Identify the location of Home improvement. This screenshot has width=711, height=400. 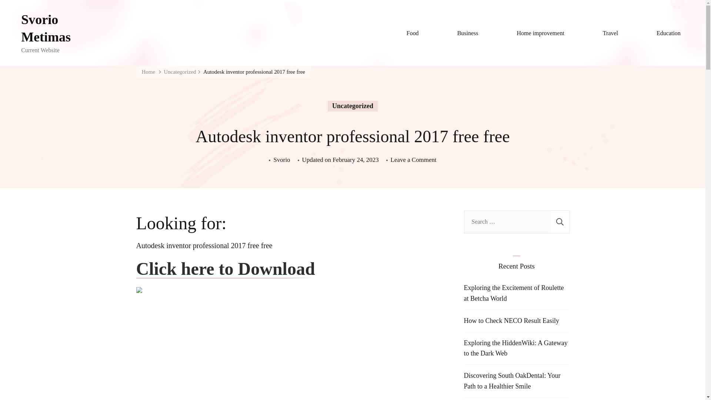
(541, 33).